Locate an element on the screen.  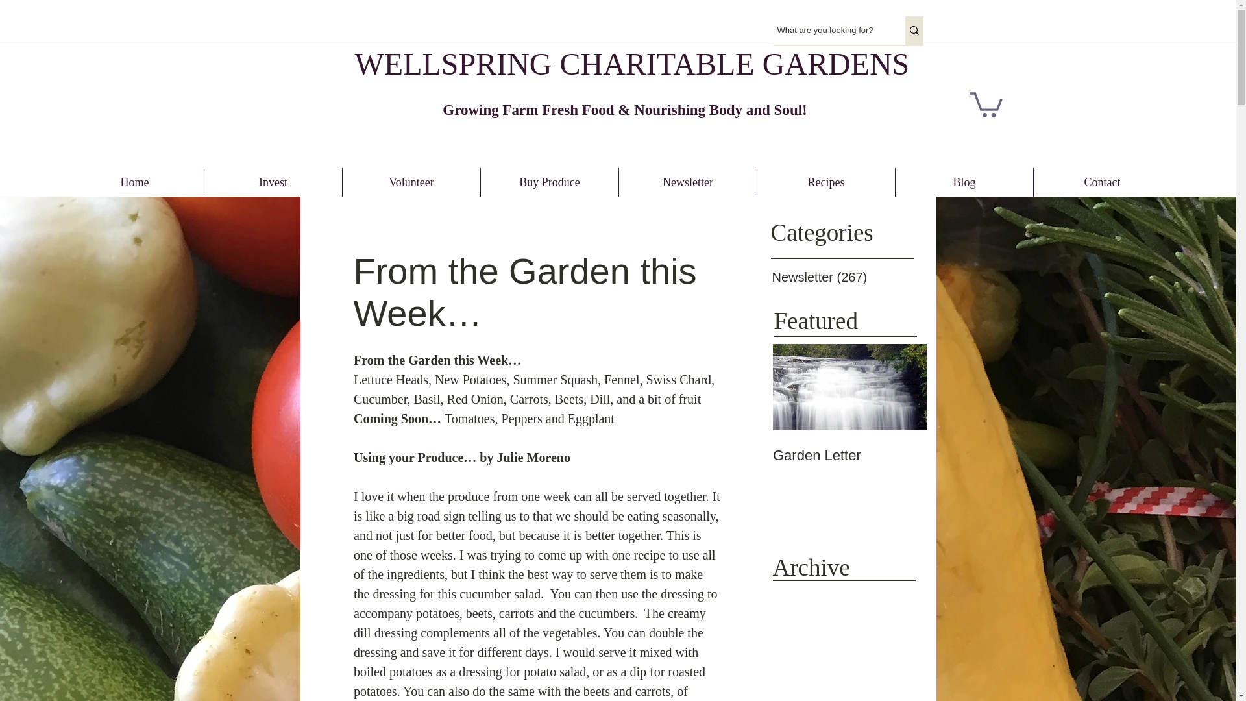
Newsletter is located at coordinates (688, 182).